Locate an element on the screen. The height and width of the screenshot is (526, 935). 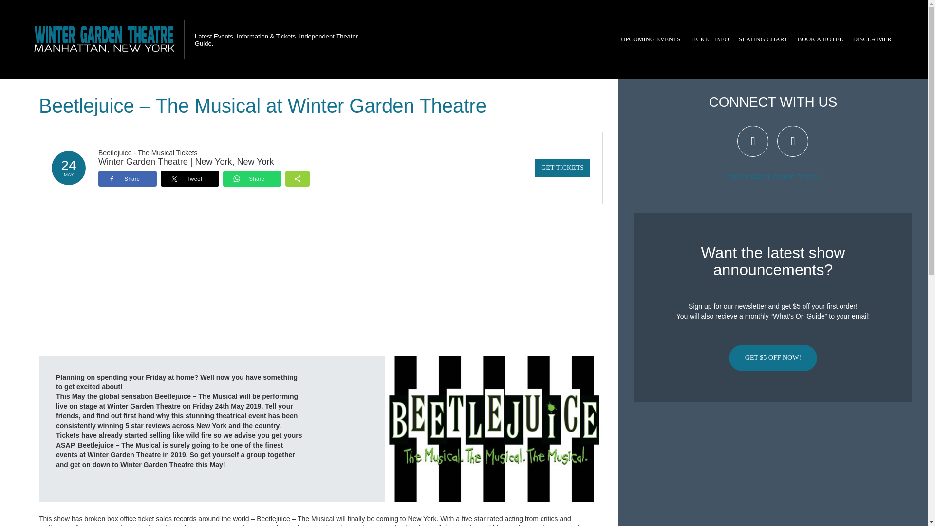
Beetlejuice - The Musical Tickets is located at coordinates (148, 152).